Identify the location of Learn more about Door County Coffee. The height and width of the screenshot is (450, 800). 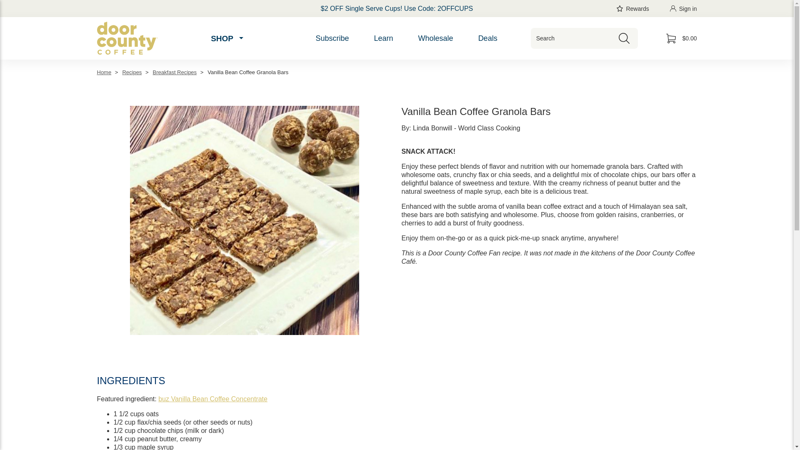
(383, 38).